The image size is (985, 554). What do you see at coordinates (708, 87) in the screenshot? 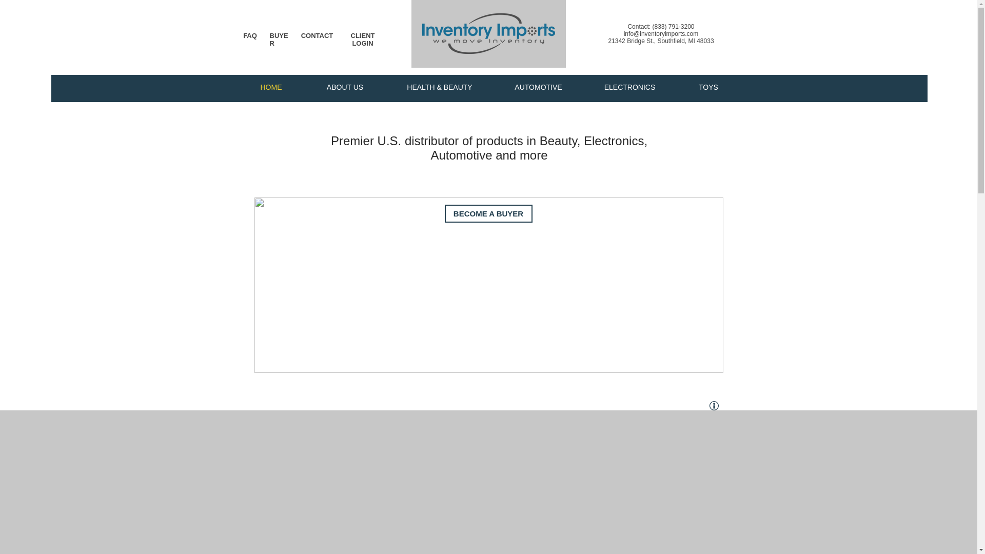
I see `TOYS` at bounding box center [708, 87].